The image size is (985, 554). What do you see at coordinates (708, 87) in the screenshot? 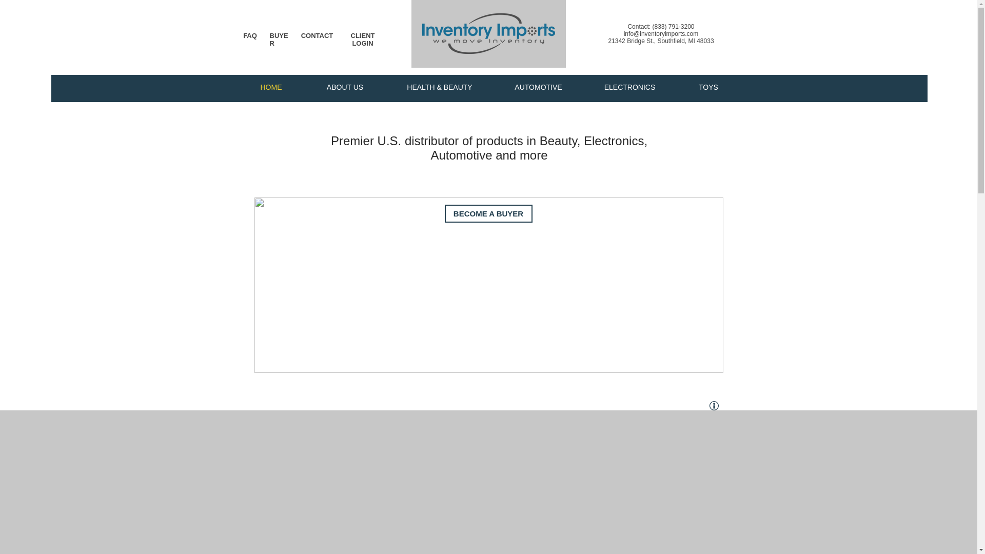
I see `TOYS` at bounding box center [708, 87].